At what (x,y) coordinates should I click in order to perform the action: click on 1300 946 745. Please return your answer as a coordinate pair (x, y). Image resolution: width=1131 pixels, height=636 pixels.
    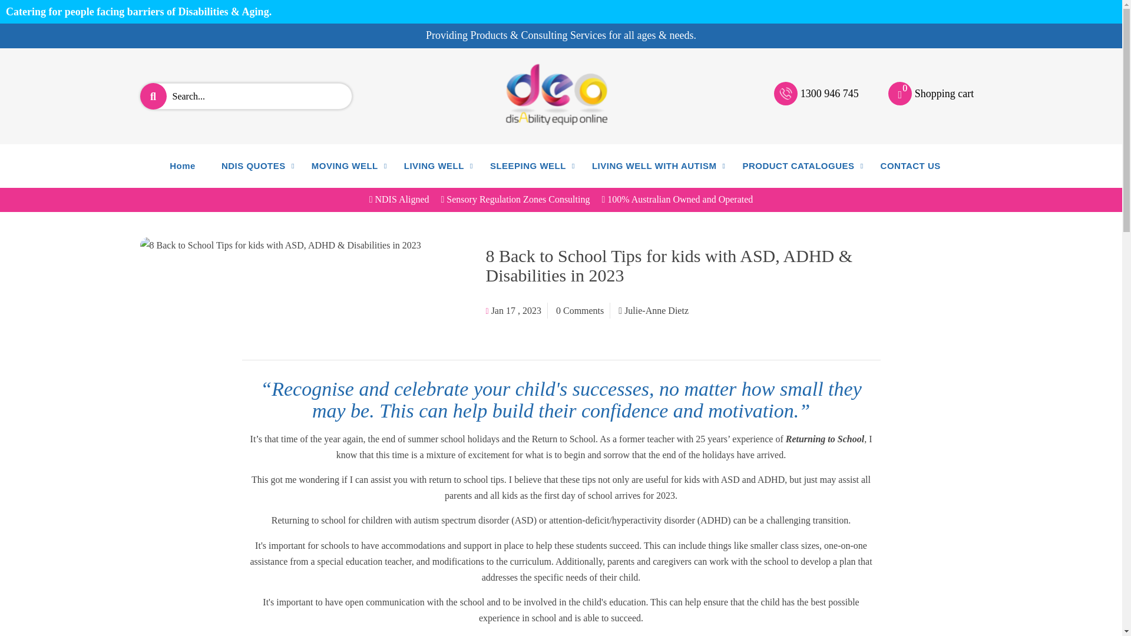
    Looking at the image, I should click on (899, 94).